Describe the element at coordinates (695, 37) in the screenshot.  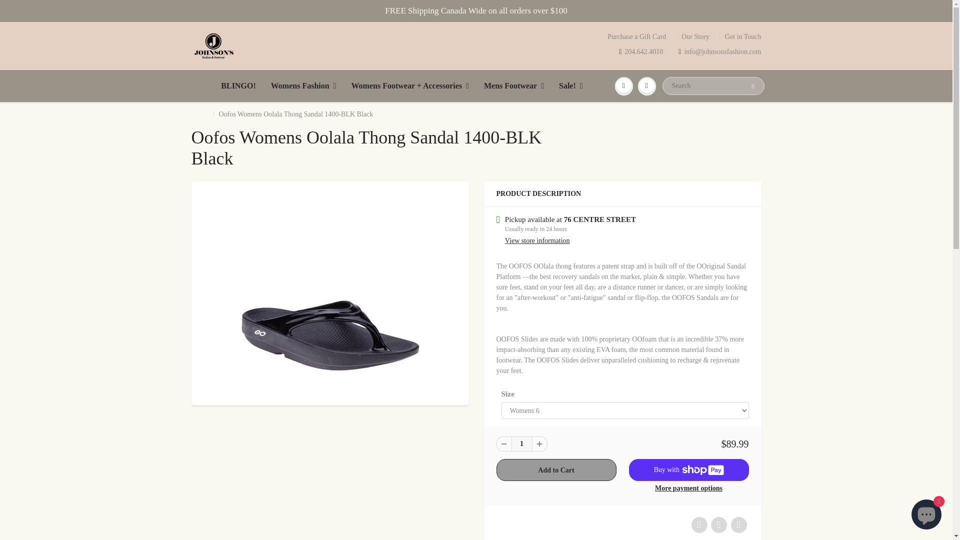
I see `Our Story` at that location.